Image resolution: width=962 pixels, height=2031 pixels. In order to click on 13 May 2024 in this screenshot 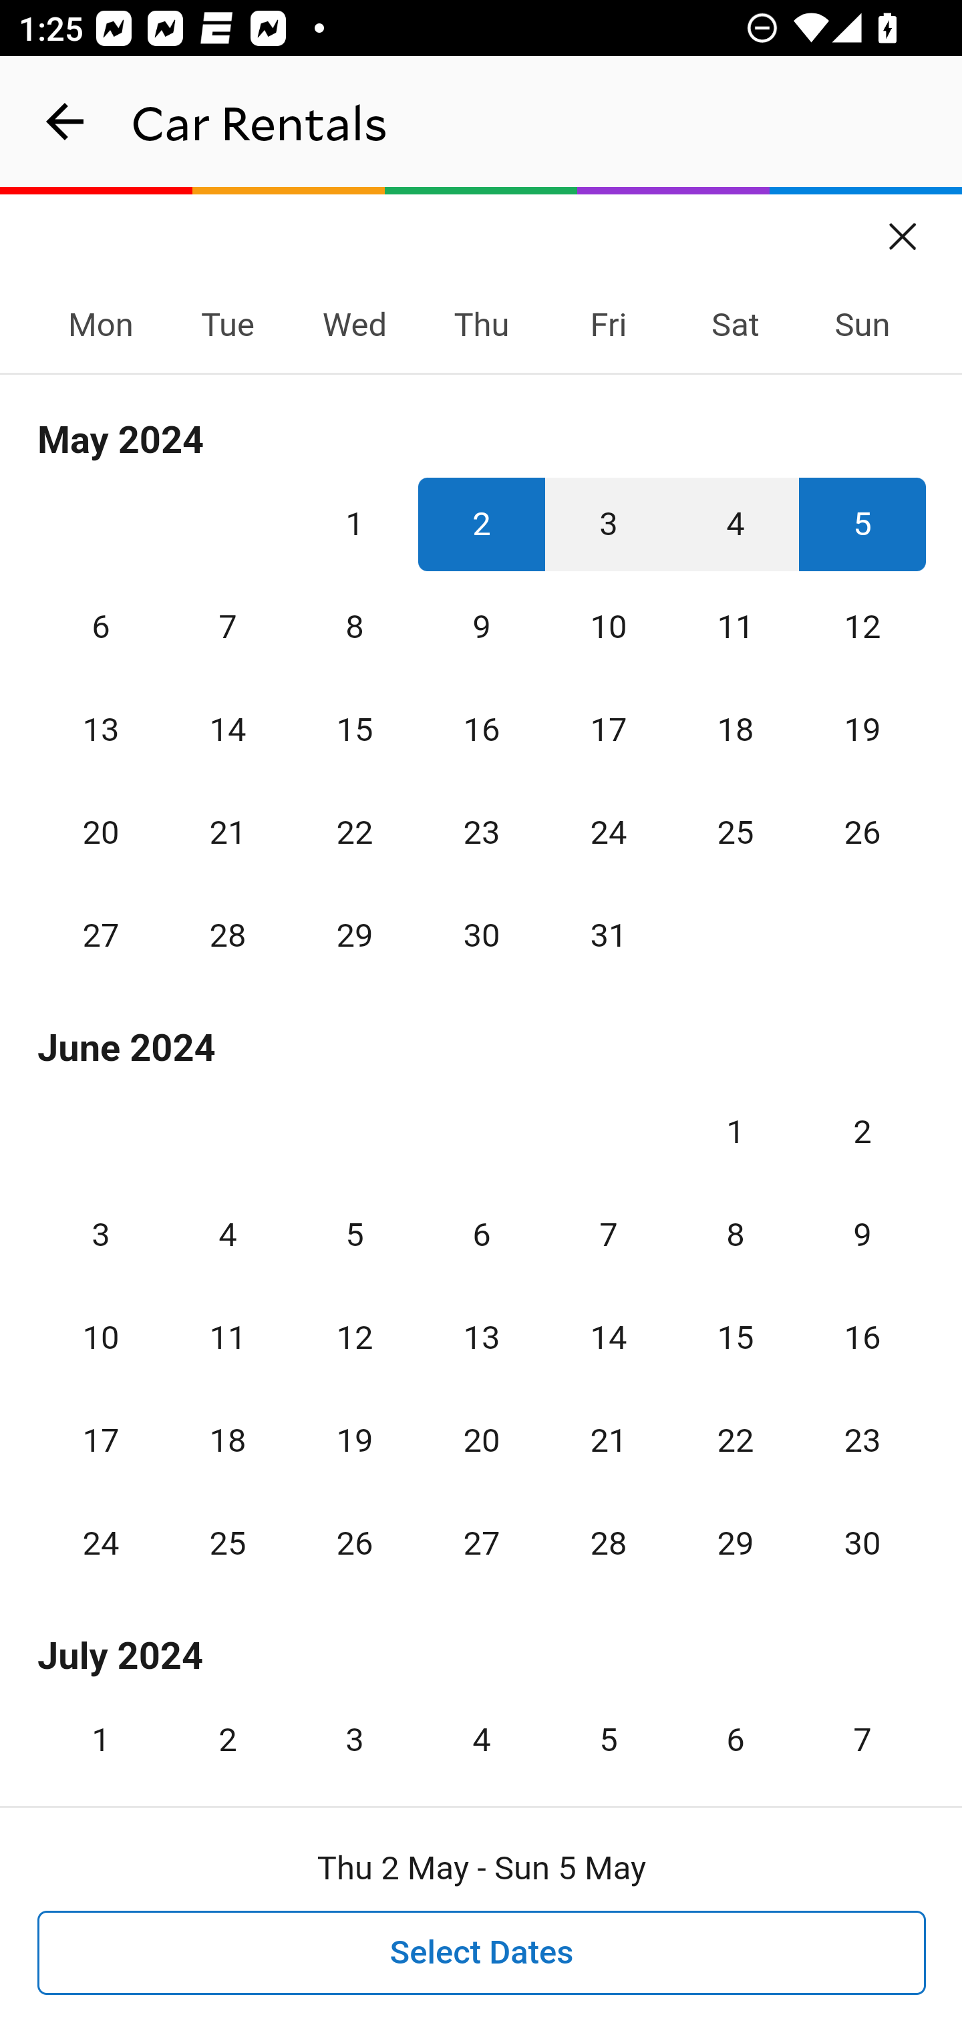, I will do `click(102, 730)`.